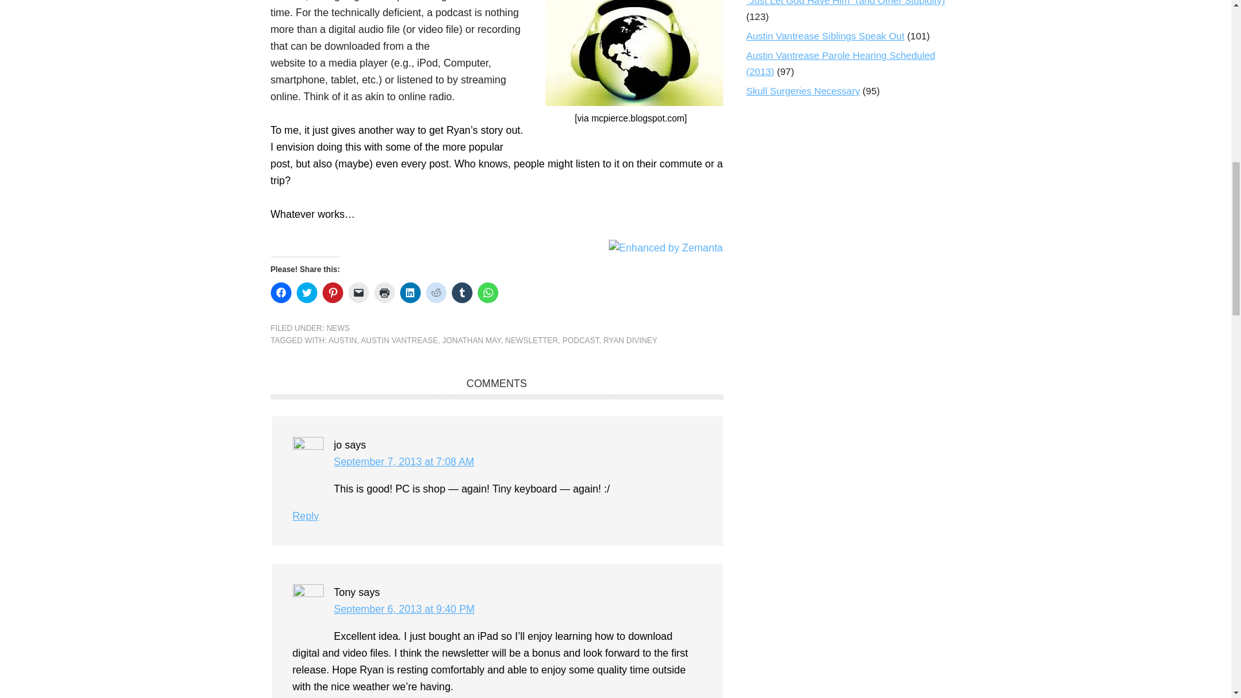 The image size is (1241, 698). I want to click on Click to share on Twitter, so click(306, 292).